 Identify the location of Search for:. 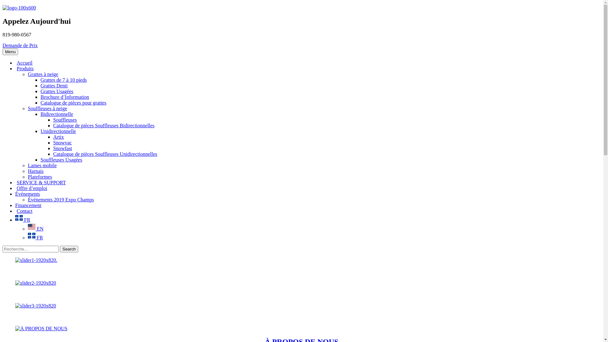
(30, 249).